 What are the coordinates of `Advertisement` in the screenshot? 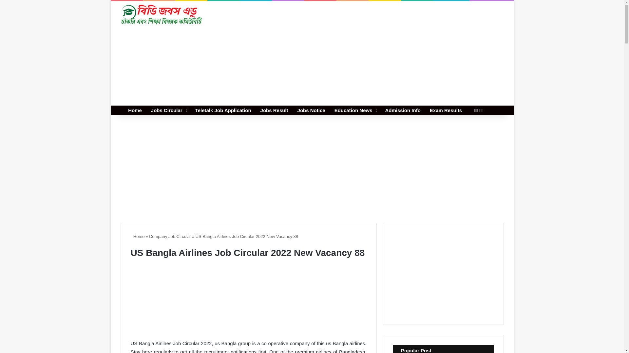 It's located at (377, 53).